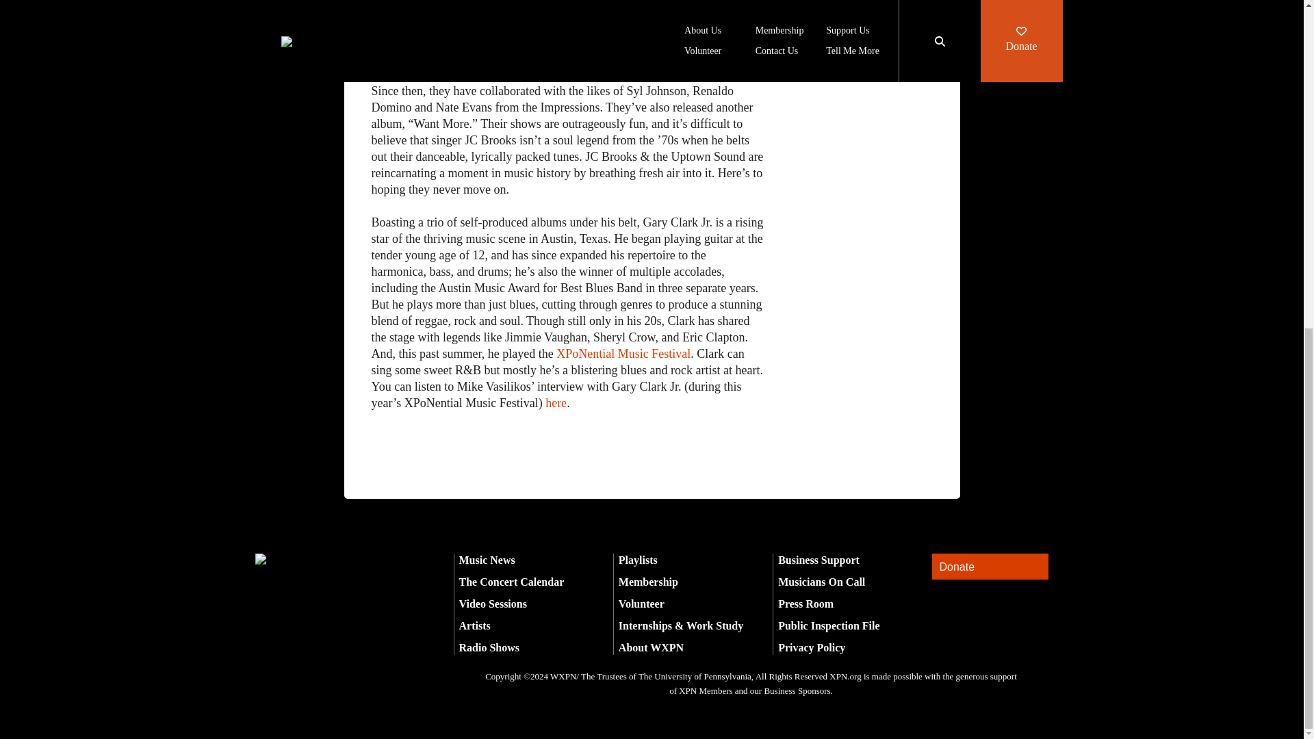 The image size is (1314, 739). Describe the element at coordinates (511, 582) in the screenshot. I see `The Concert Calendar` at that location.